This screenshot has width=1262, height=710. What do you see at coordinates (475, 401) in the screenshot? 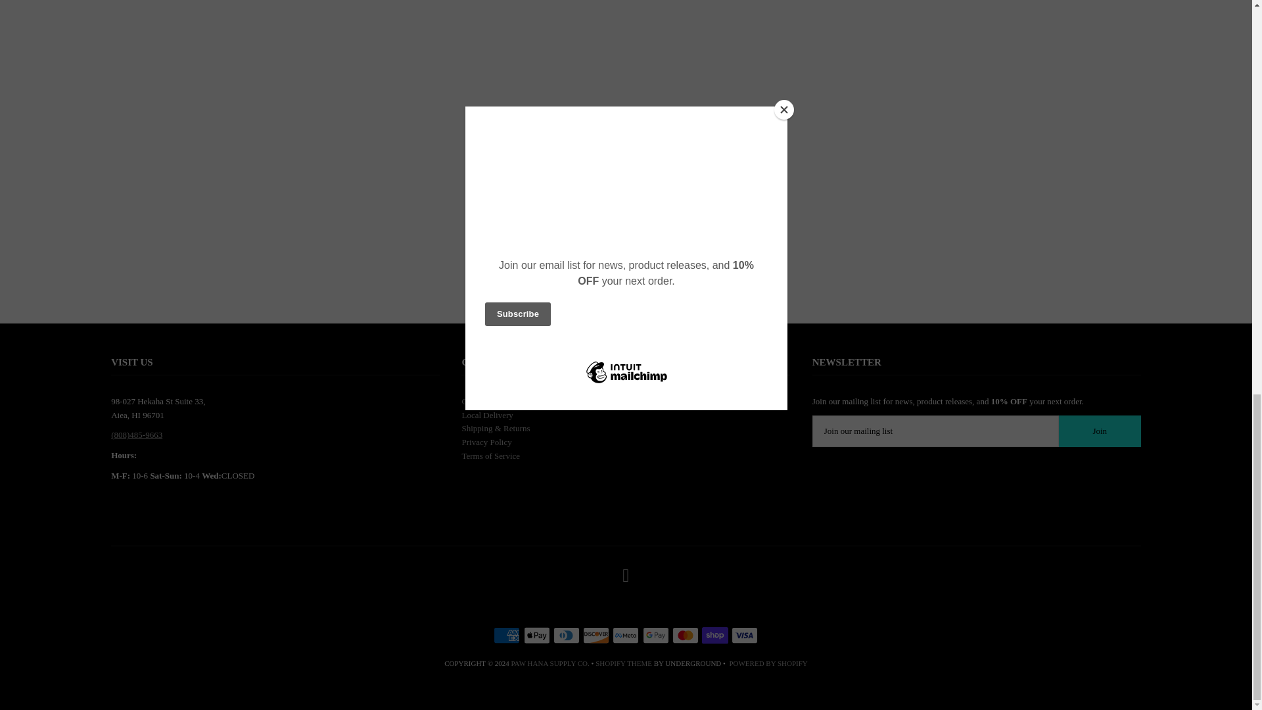
I see `Contact` at bounding box center [475, 401].